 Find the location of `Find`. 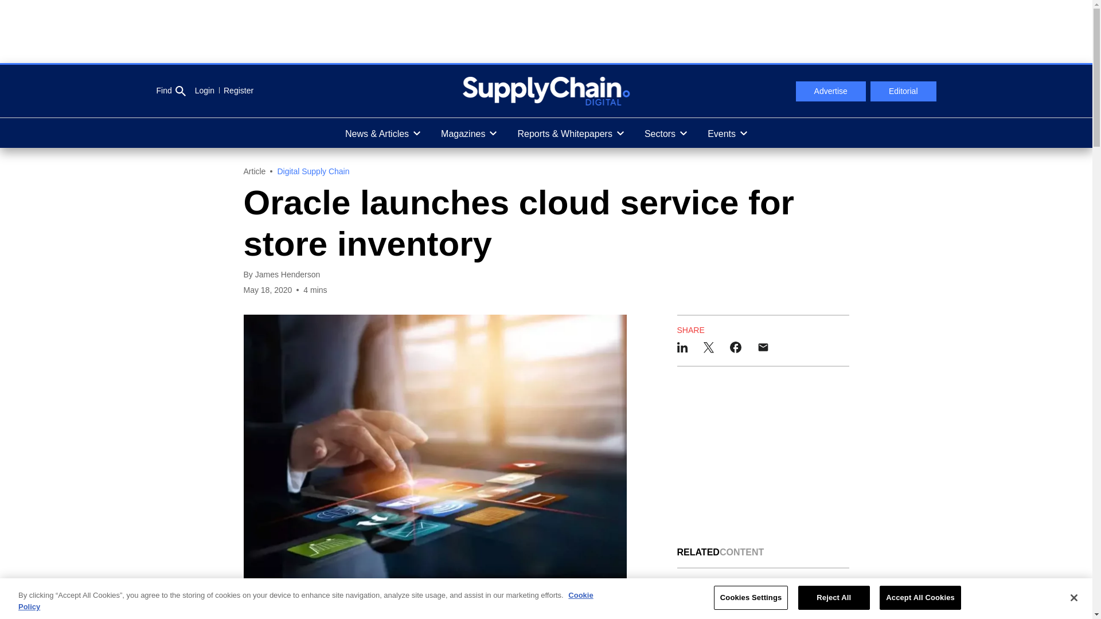

Find is located at coordinates (170, 91).